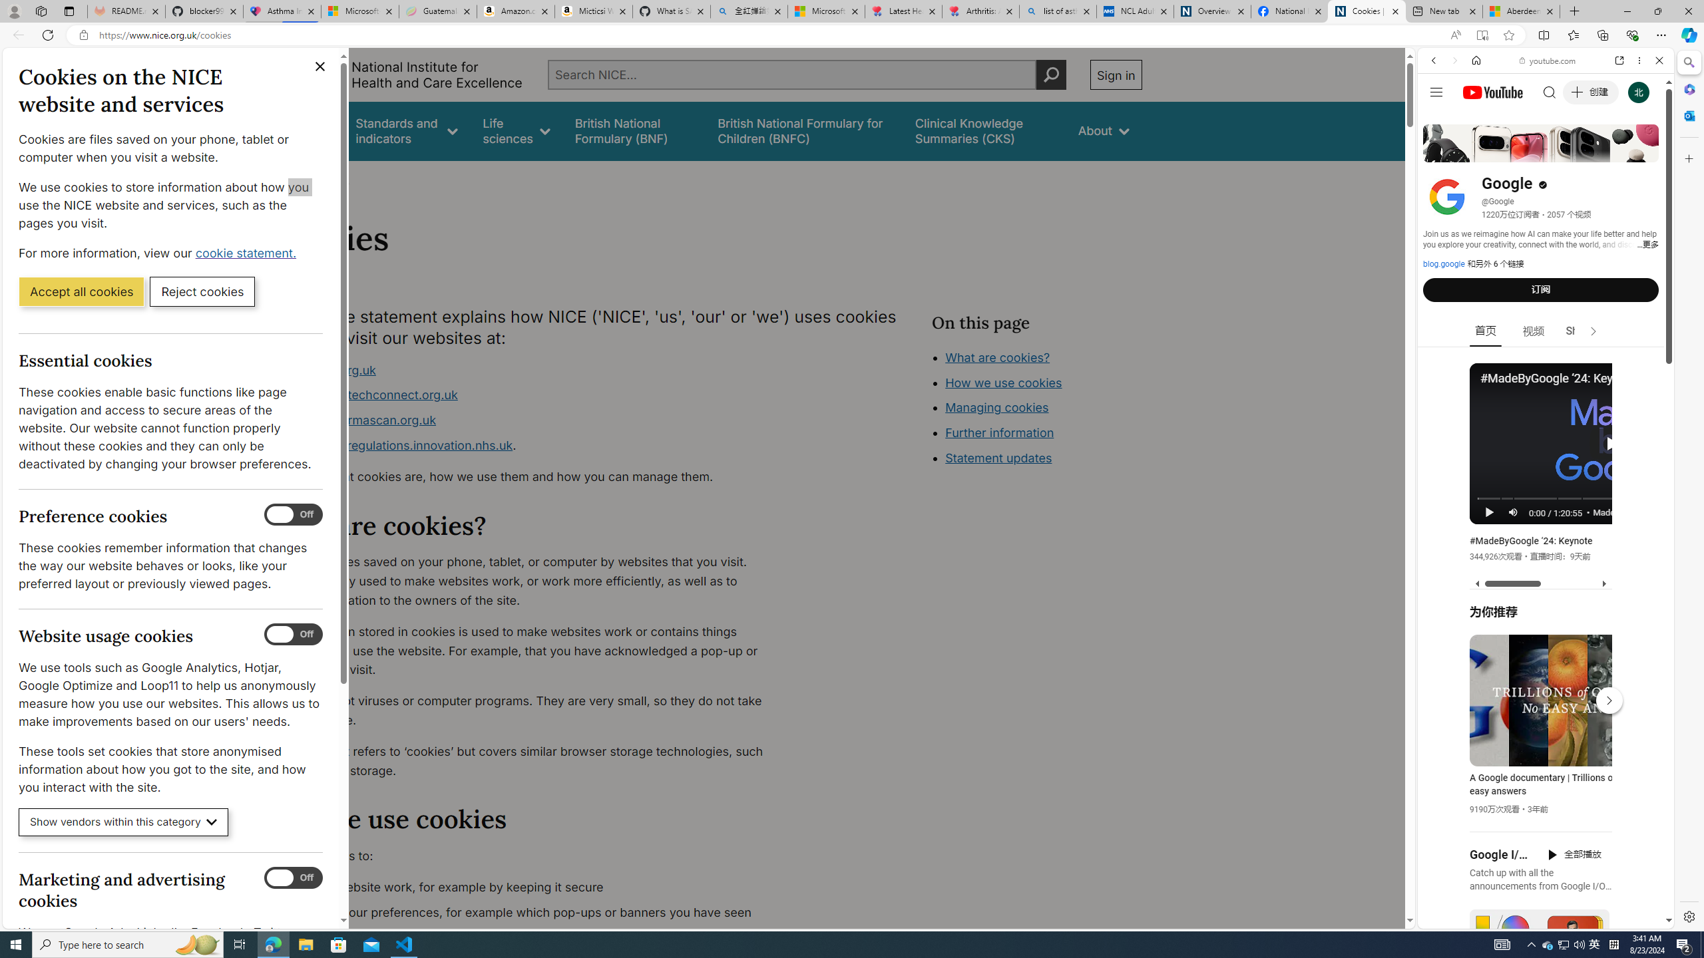 Image resolution: width=1704 pixels, height=958 pixels. What do you see at coordinates (1647, 534) in the screenshot?
I see `Click to scroll right` at bounding box center [1647, 534].